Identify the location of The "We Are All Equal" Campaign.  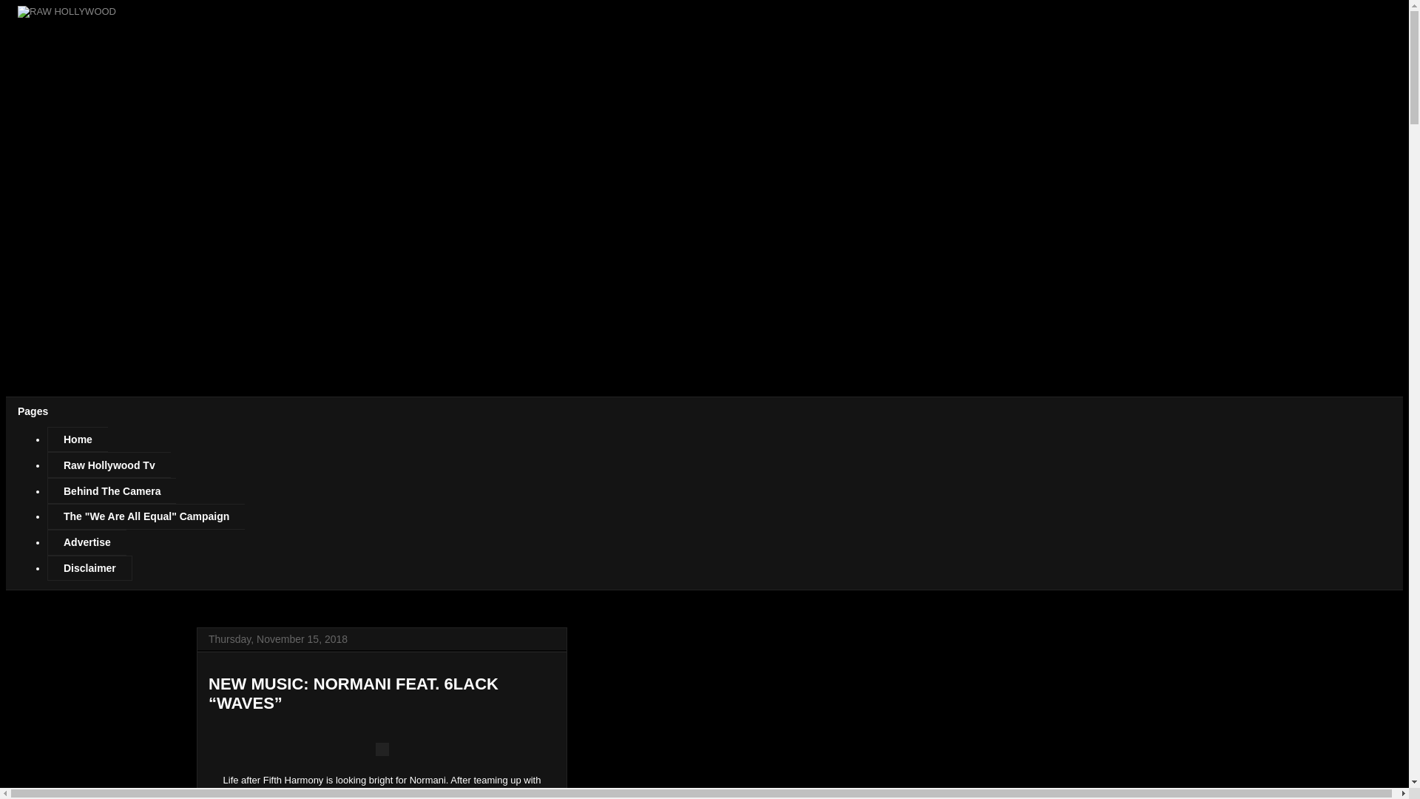
(145, 516).